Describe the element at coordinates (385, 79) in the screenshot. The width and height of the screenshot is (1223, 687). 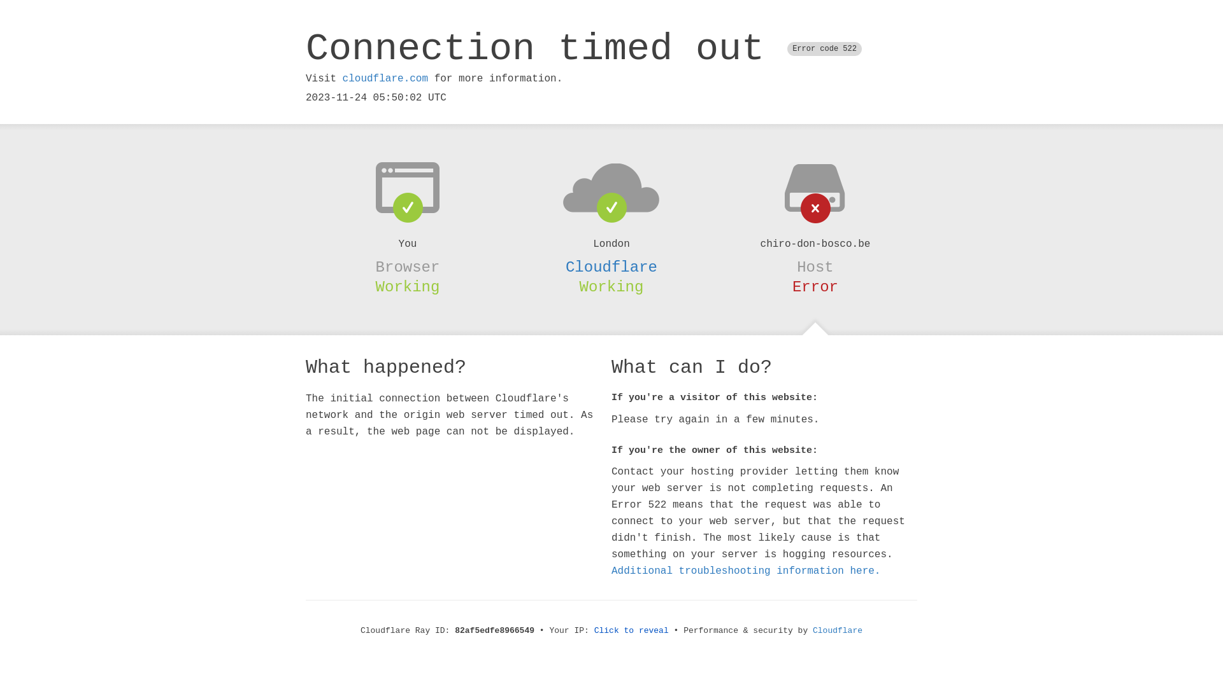
I see `cloudflare.com` at that location.